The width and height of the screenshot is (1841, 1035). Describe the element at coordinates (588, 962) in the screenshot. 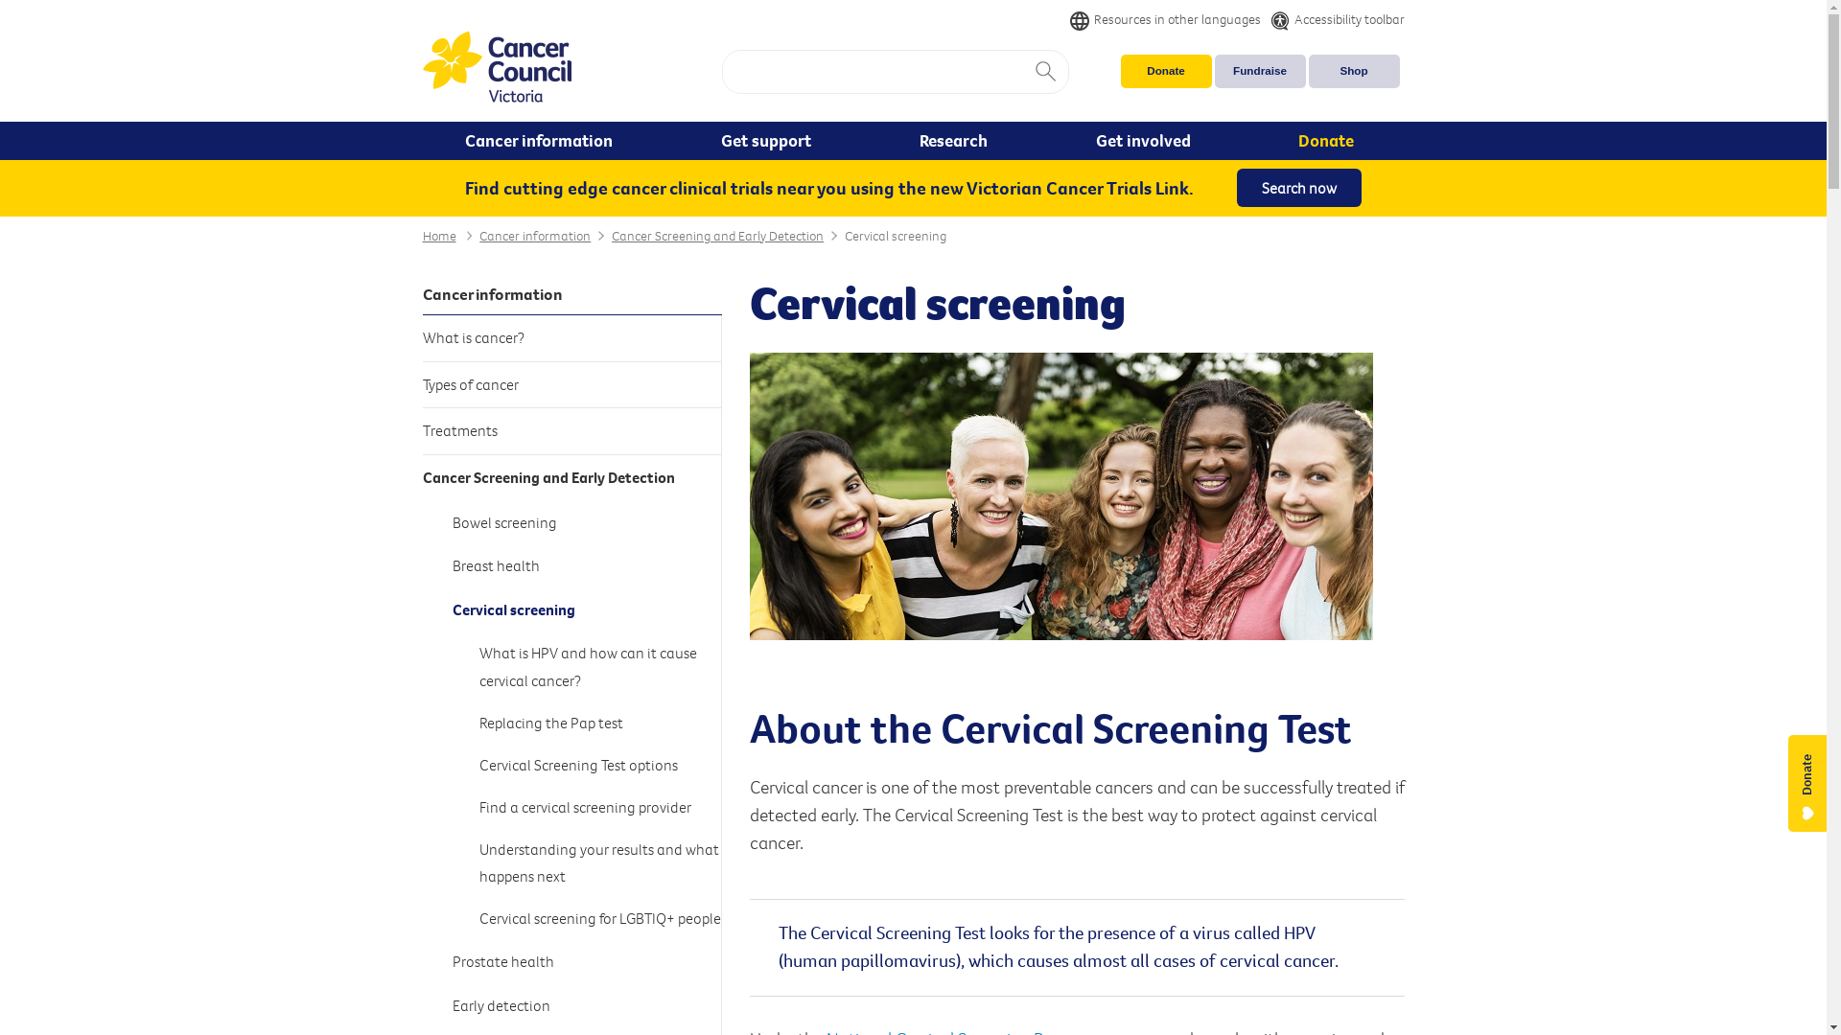

I see `Prostate health` at that location.